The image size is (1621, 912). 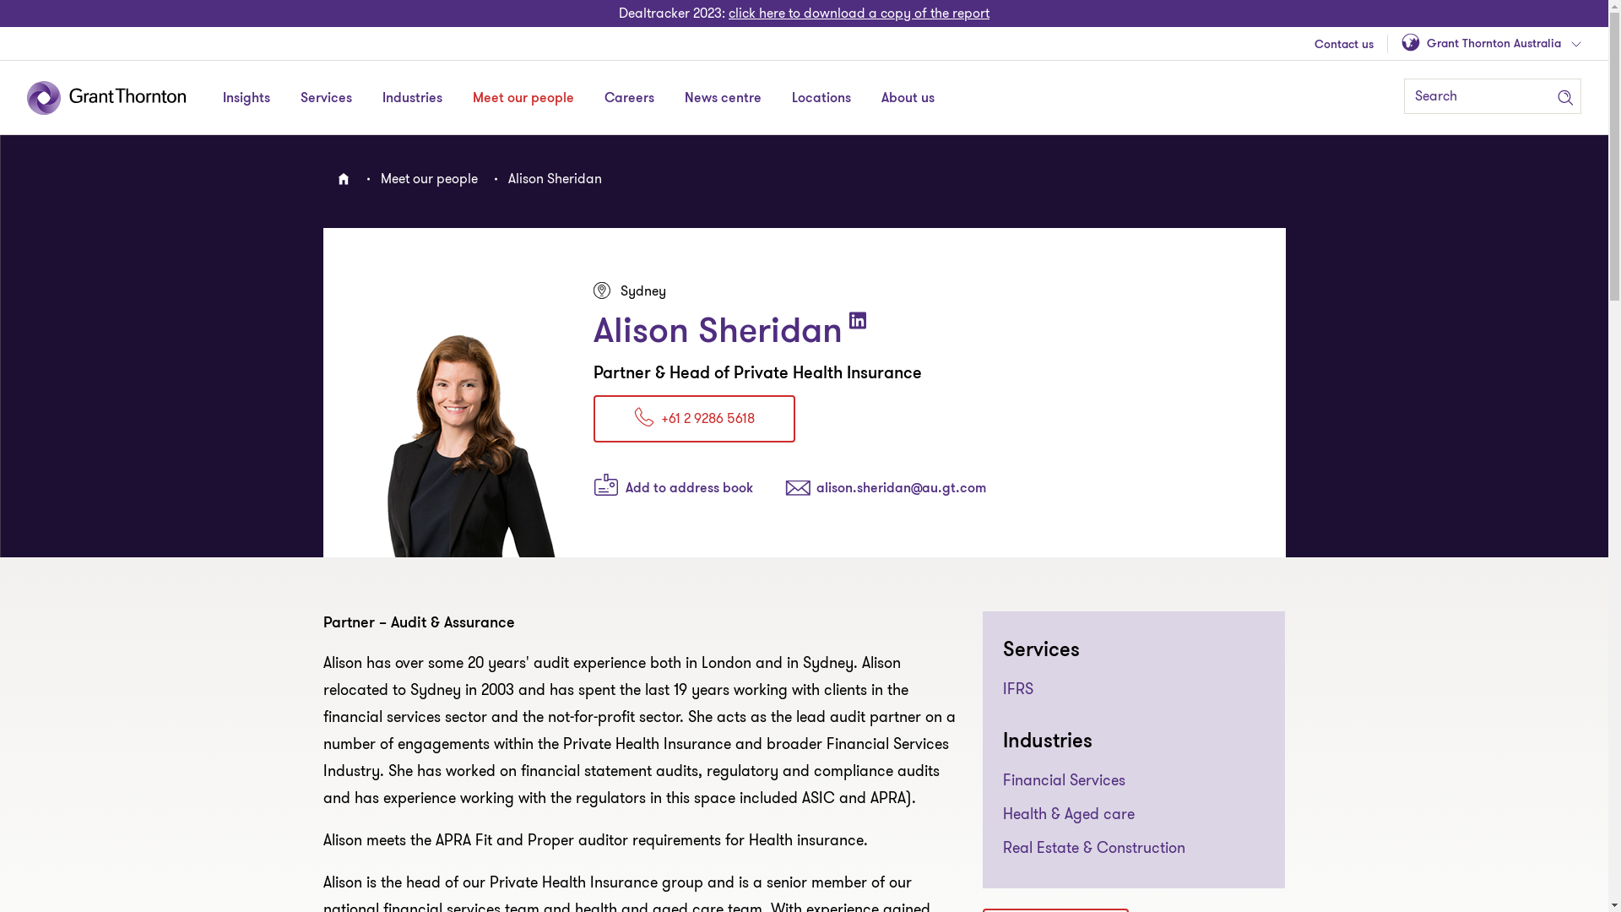 What do you see at coordinates (556, 179) in the screenshot?
I see `Alison Sheridan` at bounding box center [556, 179].